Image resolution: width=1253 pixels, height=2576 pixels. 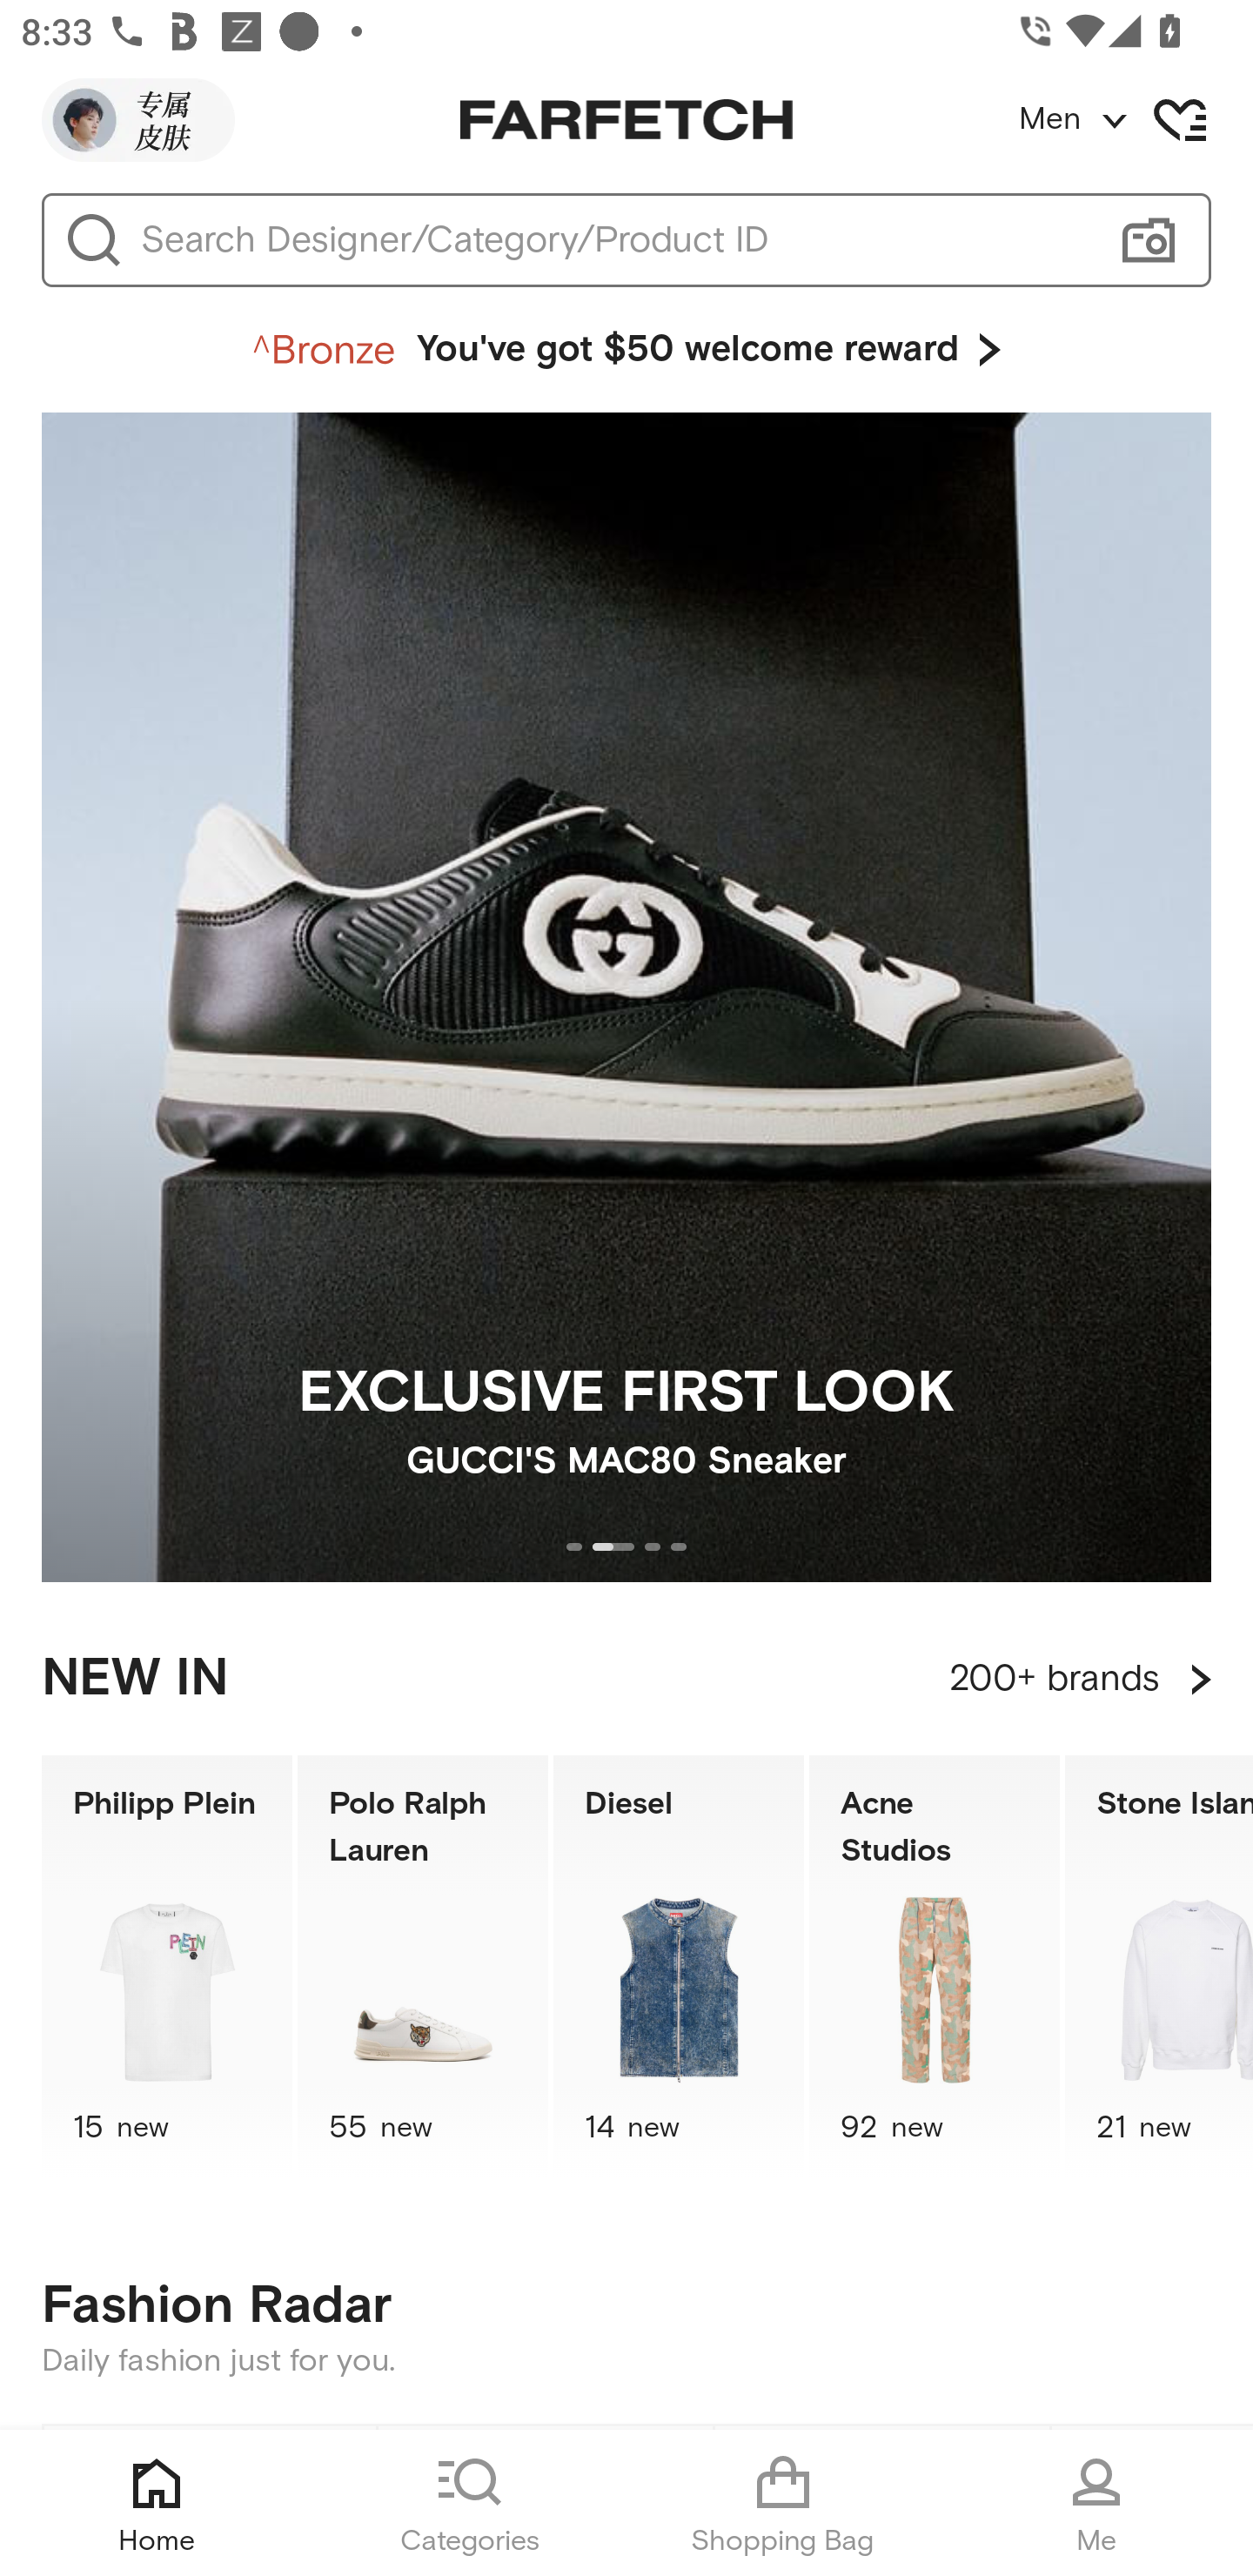 I want to click on Polo Ralph Lauren 55  new, so click(x=423, y=1967).